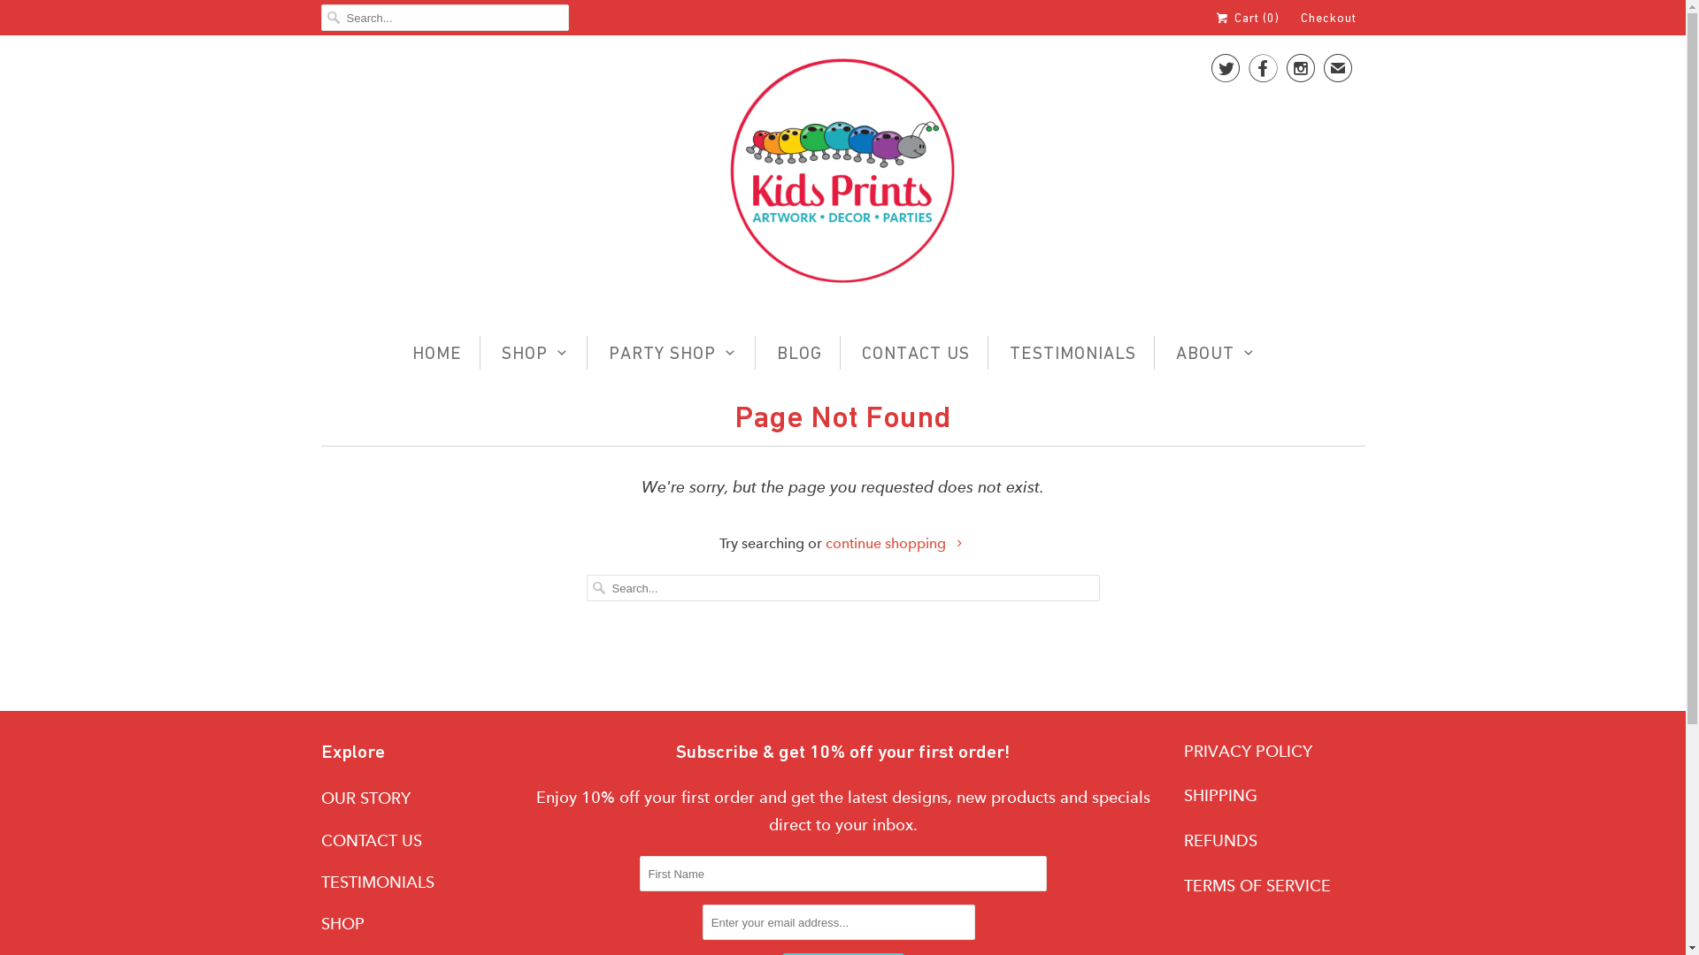  I want to click on SHOP, so click(535, 354).